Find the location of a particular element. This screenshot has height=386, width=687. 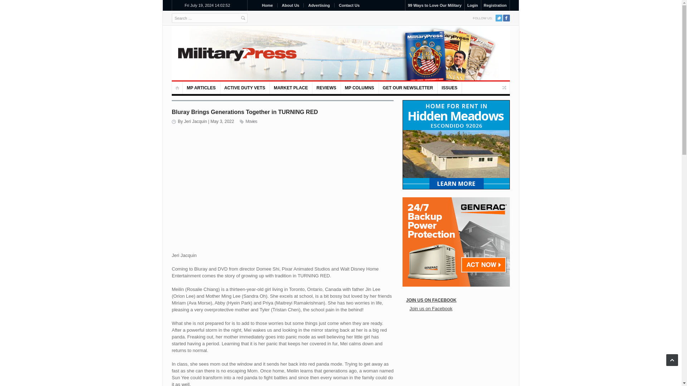

Home is located at coordinates (267, 5).